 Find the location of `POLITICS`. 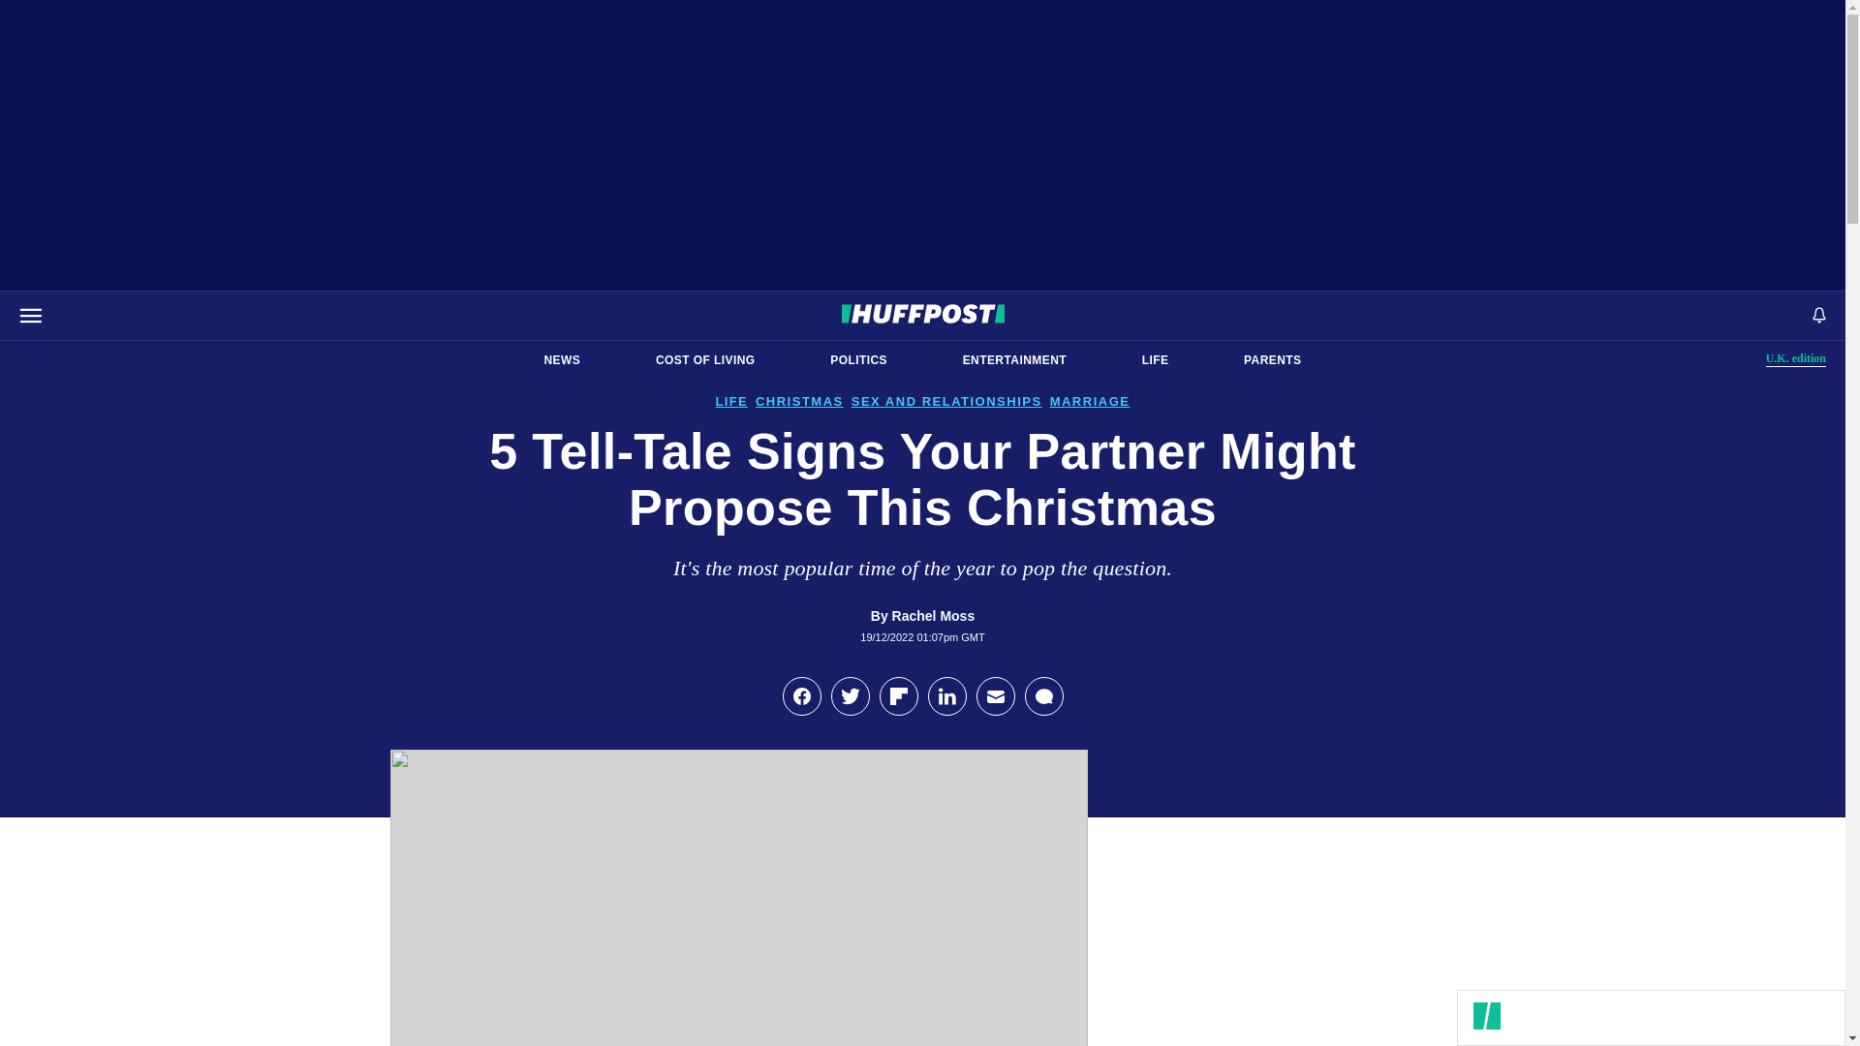

POLITICS is located at coordinates (705, 360).